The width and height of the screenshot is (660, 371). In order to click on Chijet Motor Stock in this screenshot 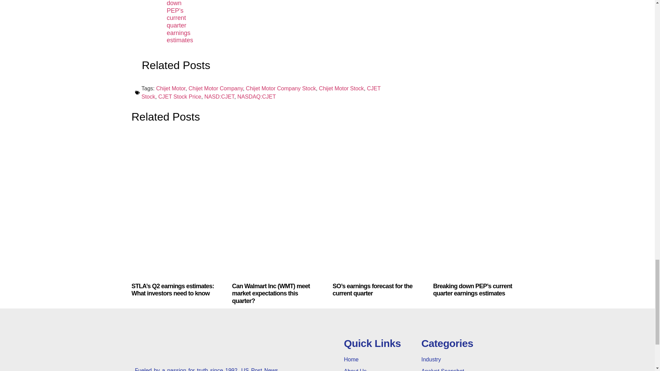, I will do `click(341, 88)`.